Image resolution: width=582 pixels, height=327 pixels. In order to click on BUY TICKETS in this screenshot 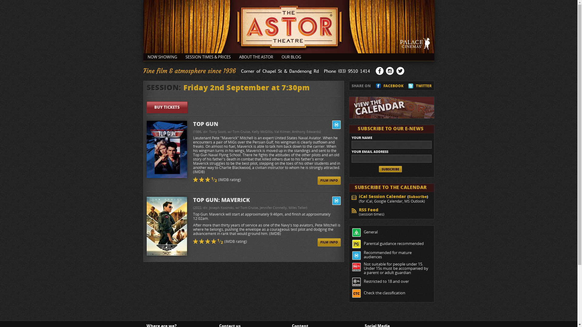, I will do `click(167, 107)`.